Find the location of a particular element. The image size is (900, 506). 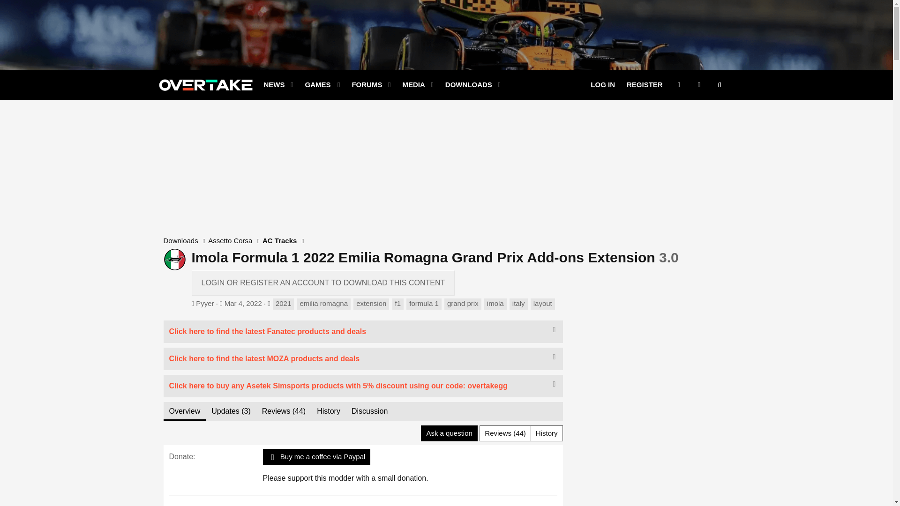

FORUMS is located at coordinates (364, 85).